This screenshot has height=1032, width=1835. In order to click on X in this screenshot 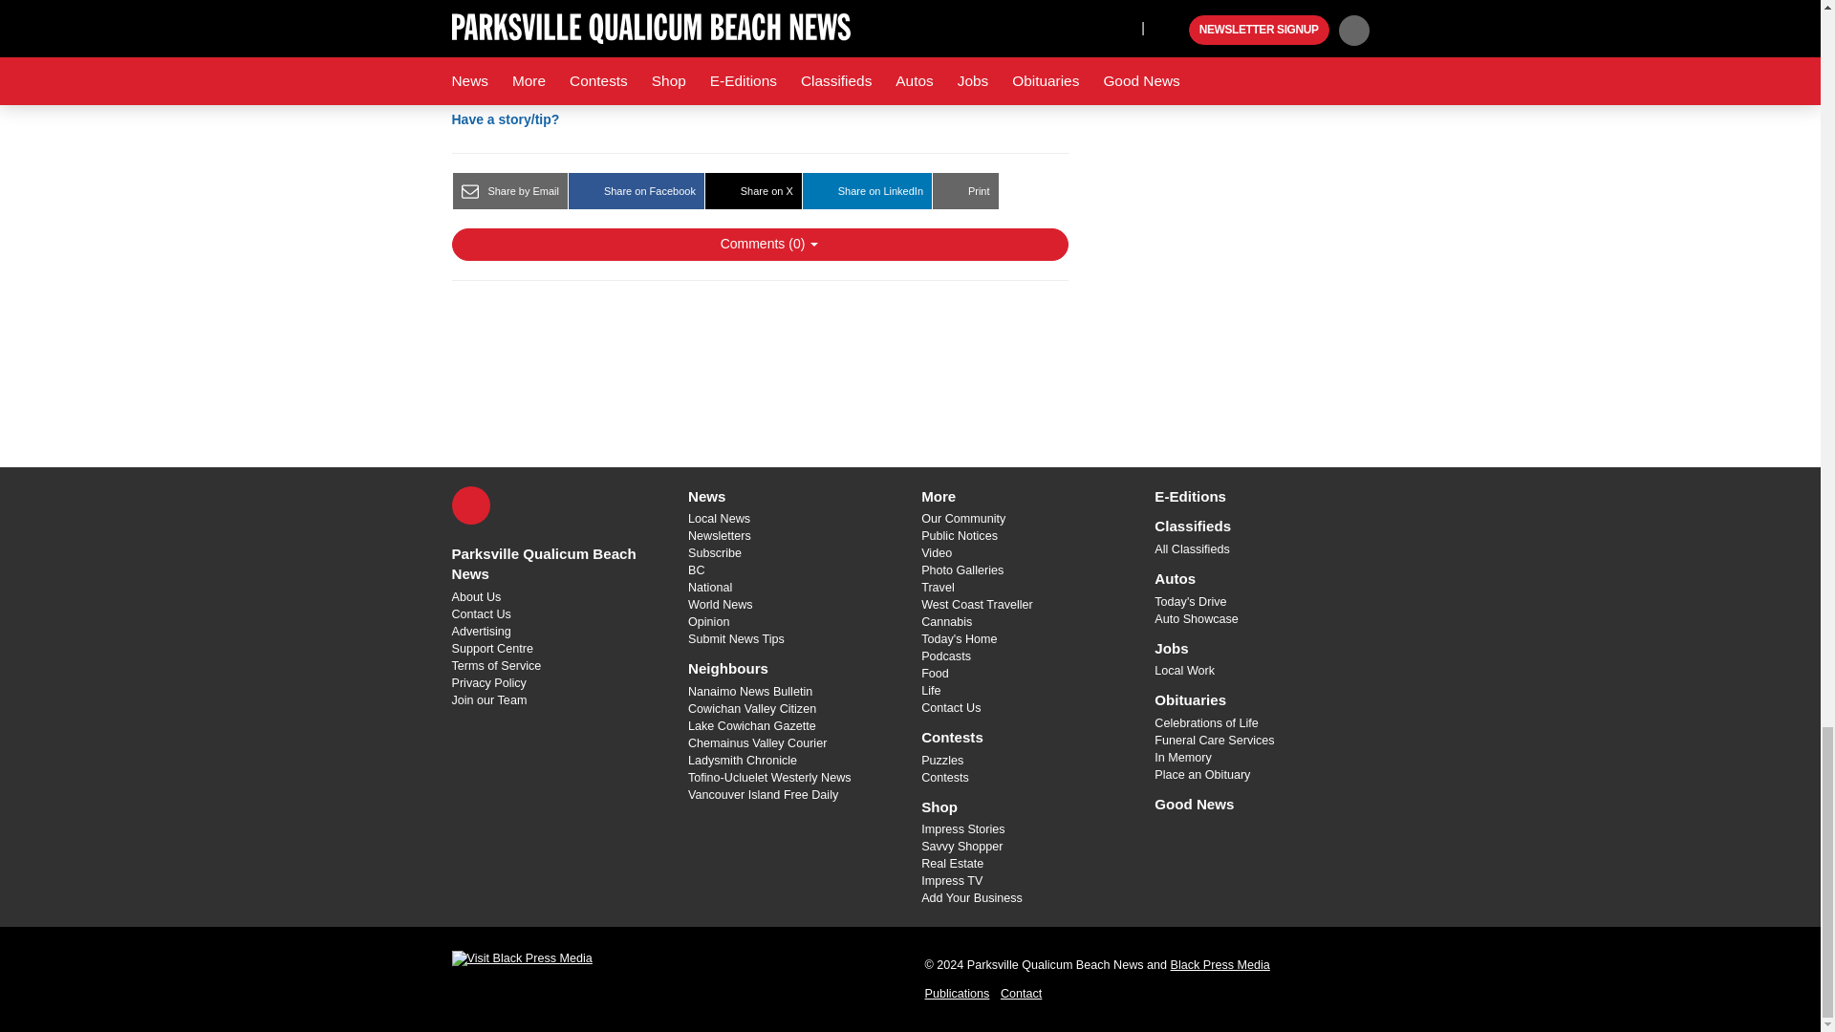, I will do `click(470, 505)`.